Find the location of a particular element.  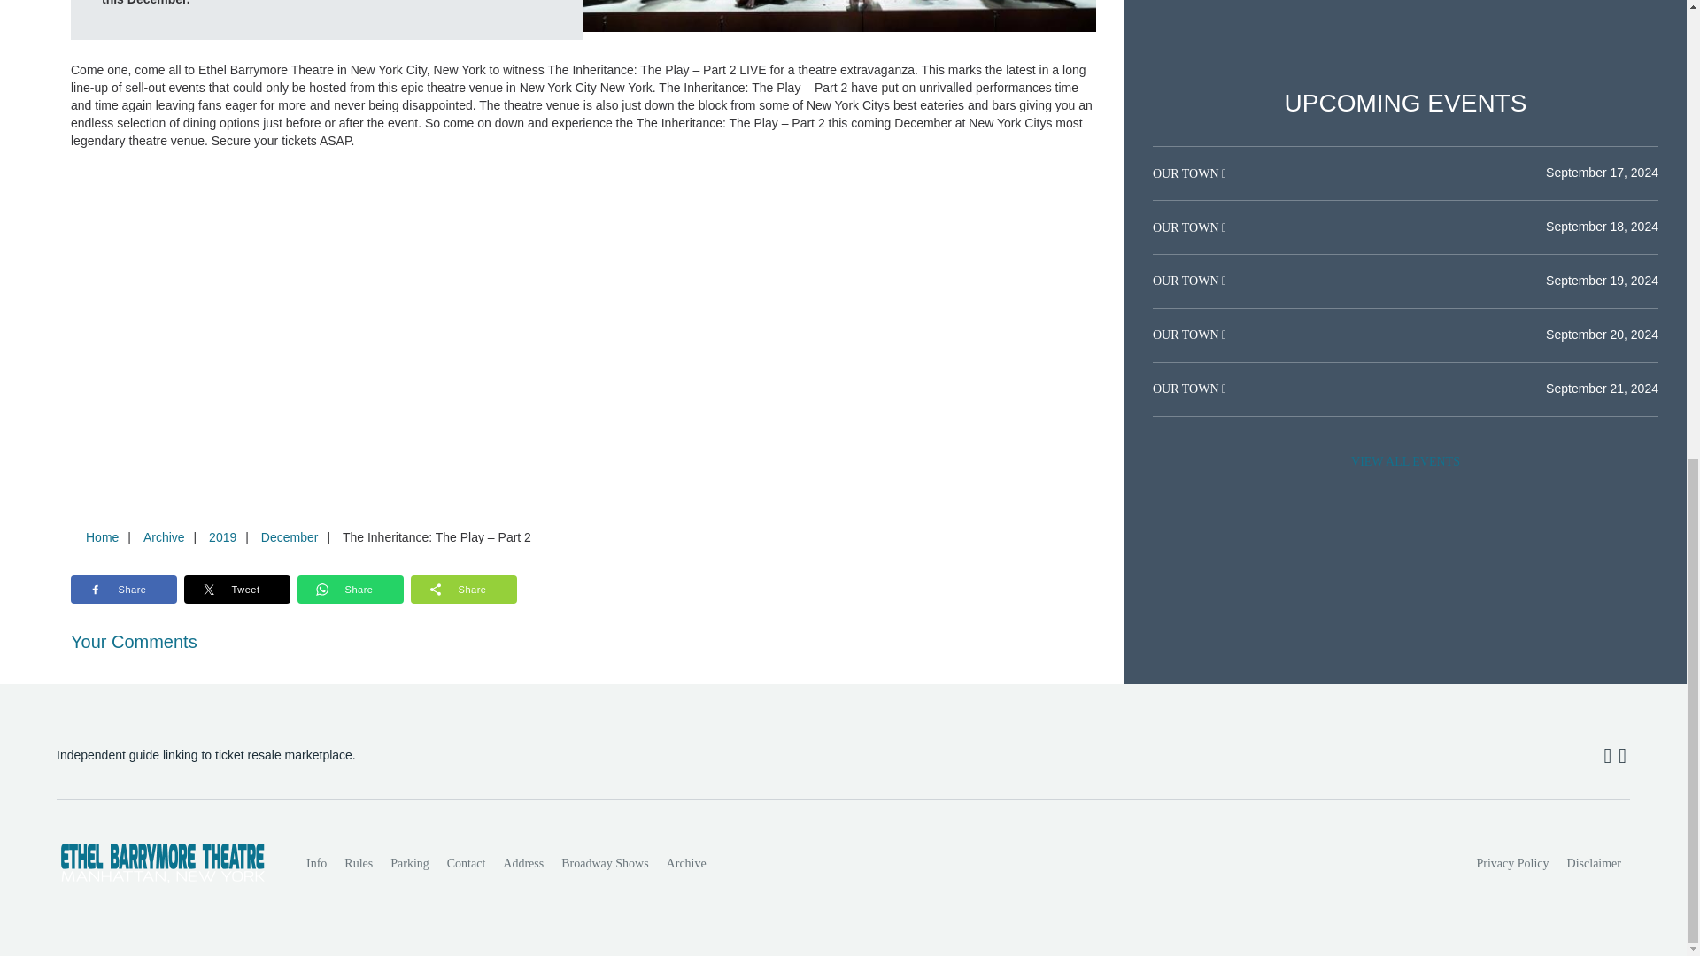

Archive is located at coordinates (163, 536).